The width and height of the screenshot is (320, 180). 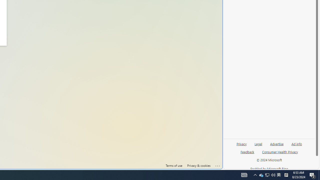 What do you see at coordinates (297, 143) in the screenshot?
I see `Ad info` at bounding box center [297, 143].